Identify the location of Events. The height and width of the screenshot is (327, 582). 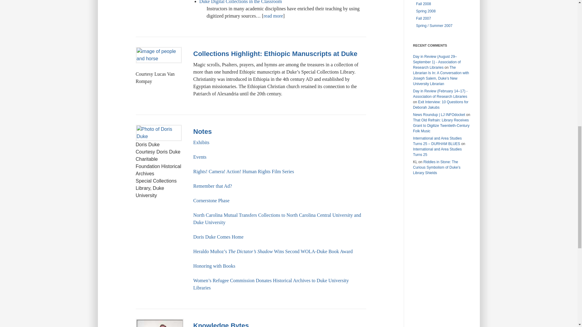
(200, 157).